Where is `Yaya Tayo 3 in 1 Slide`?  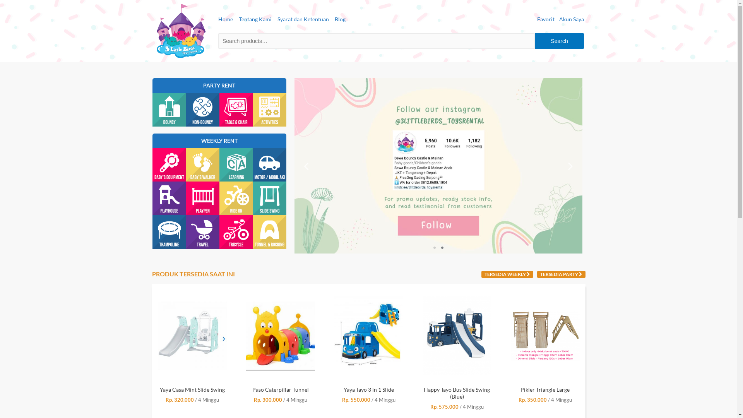
Yaya Tayo 3 in 1 Slide is located at coordinates (457, 390).